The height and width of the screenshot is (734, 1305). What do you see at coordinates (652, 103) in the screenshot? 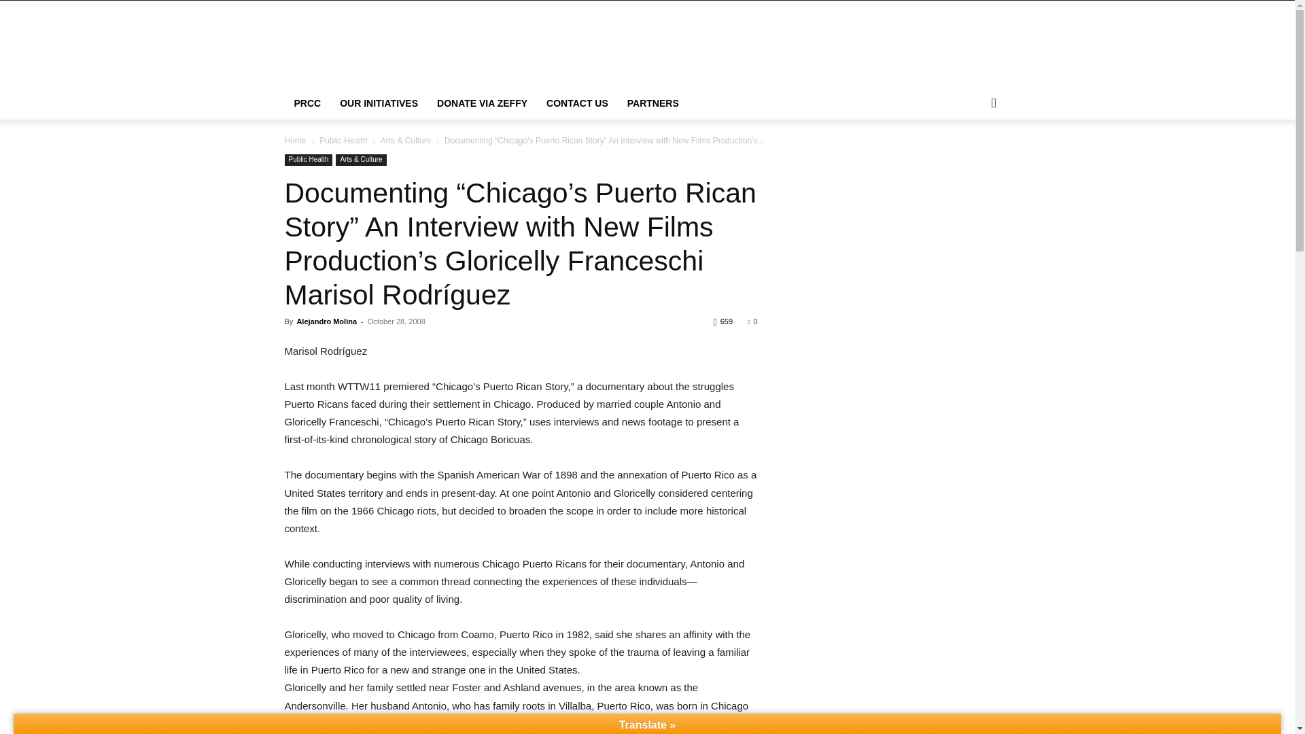
I see `PARTNERS` at bounding box center [652, 103].